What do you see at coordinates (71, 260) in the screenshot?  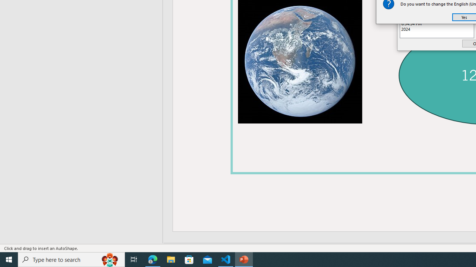 I see `Type here to search` at bounding box center [71, 260].